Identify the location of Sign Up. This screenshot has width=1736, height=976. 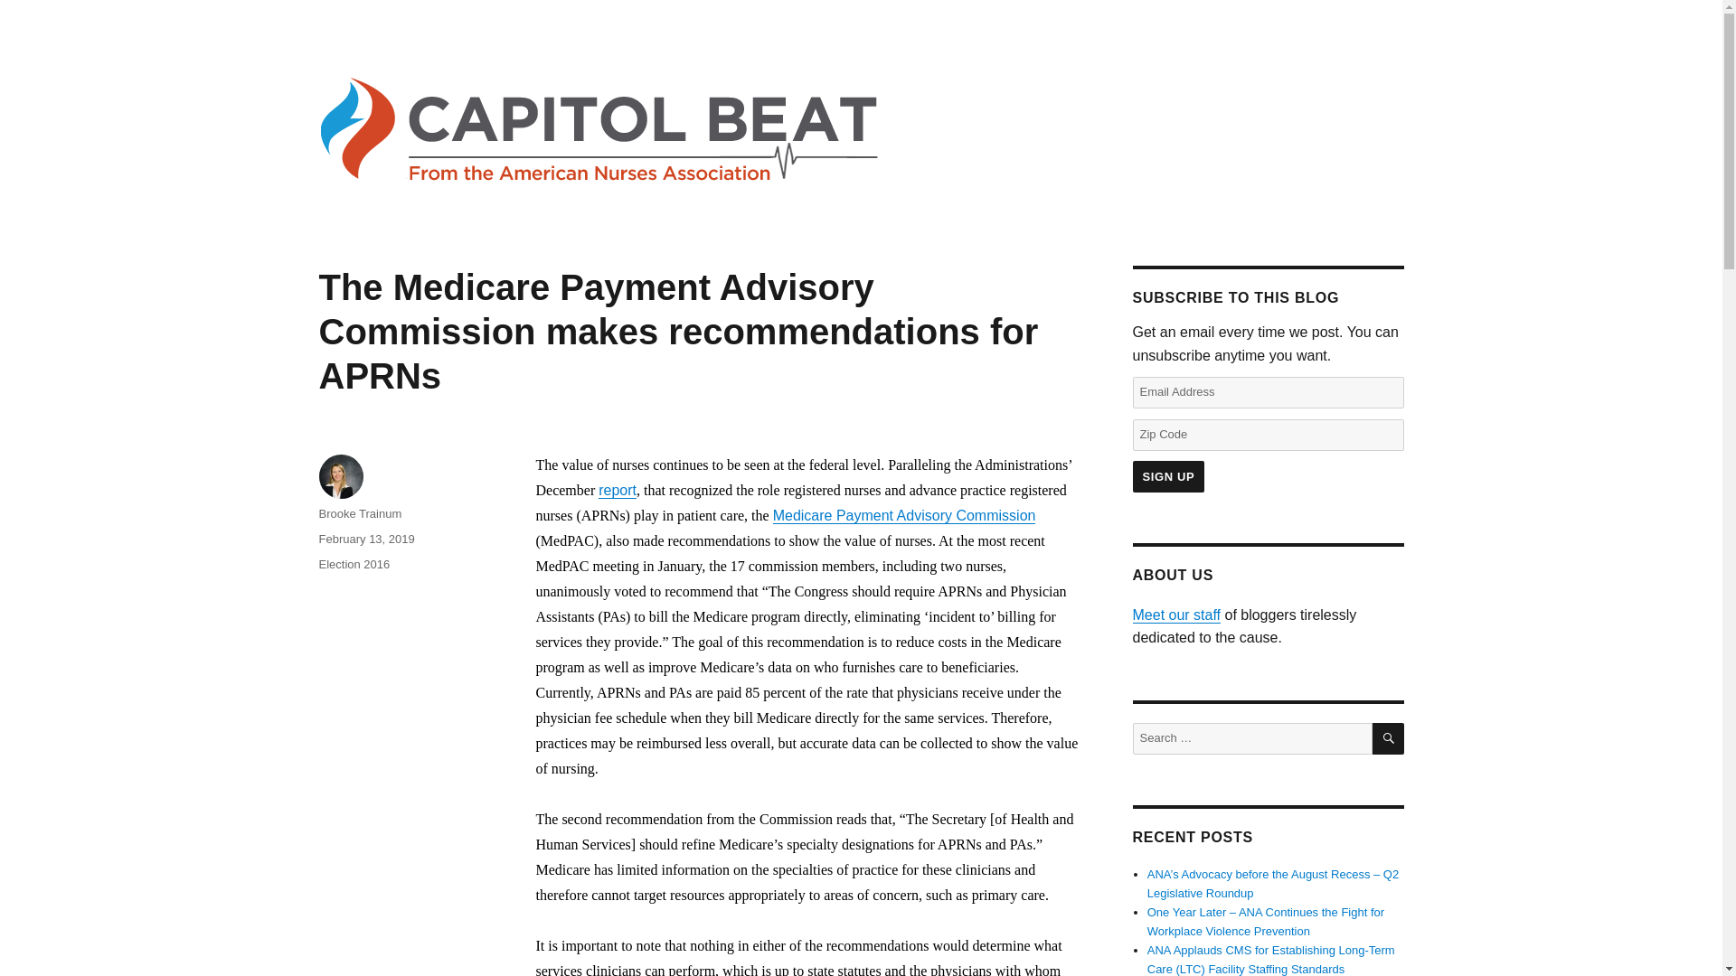
(1168, 476).